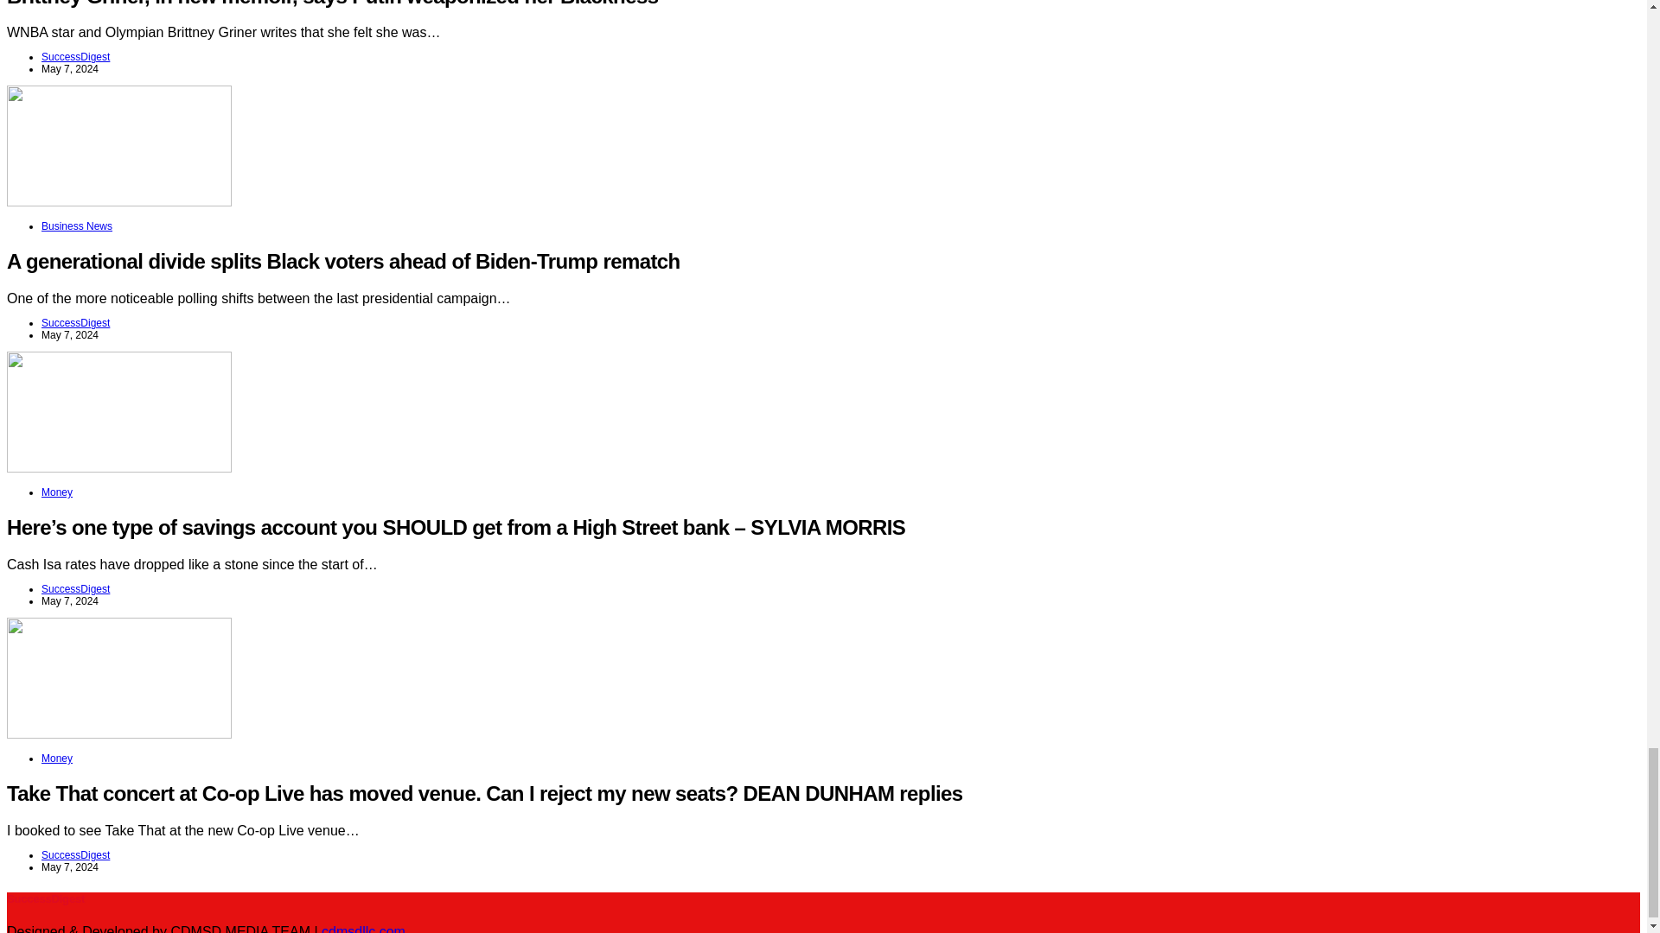 The width and height of the screenshot is (1660, 933). Describe the element at coordinates (75, 57) in the screenshot. I see `View all posts by SuccessDigest` at that location.